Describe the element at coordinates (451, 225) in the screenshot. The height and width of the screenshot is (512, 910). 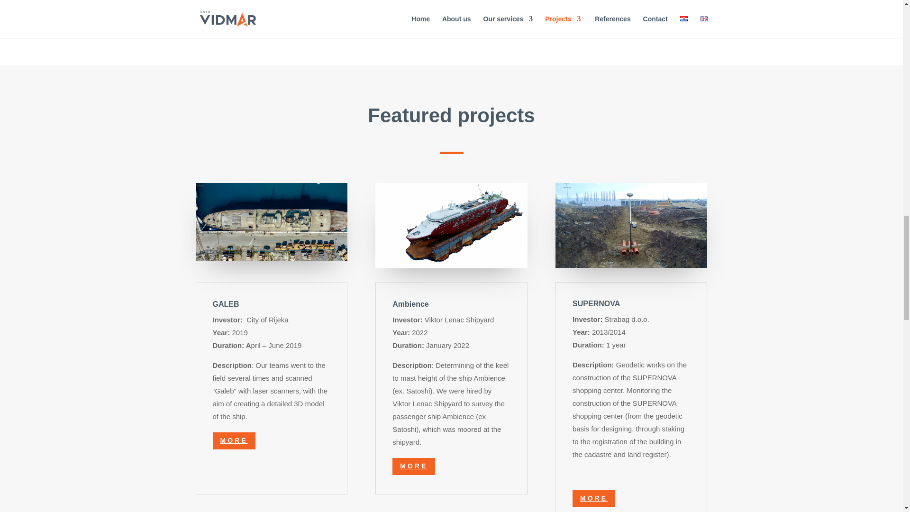
I see `satoshI-VLENAC1` at that location.